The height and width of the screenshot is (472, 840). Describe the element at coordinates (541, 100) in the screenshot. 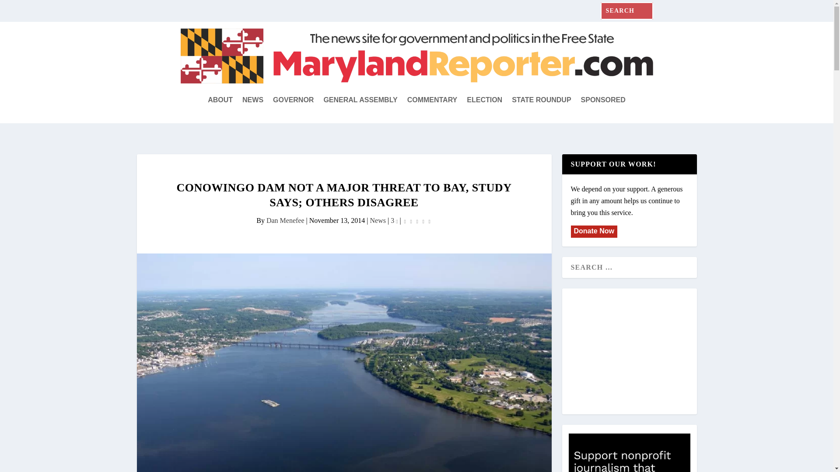

I see `STATE ROUNDUP` at that location.